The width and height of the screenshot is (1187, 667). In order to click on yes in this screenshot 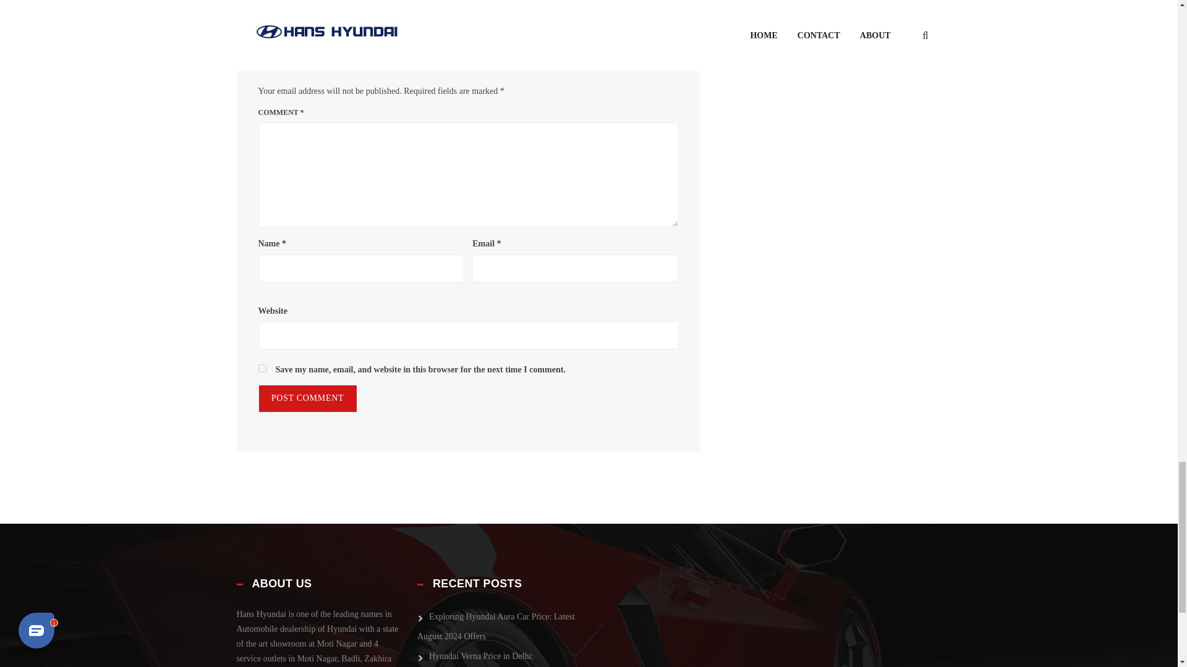, I will do `click(262, 368)`.